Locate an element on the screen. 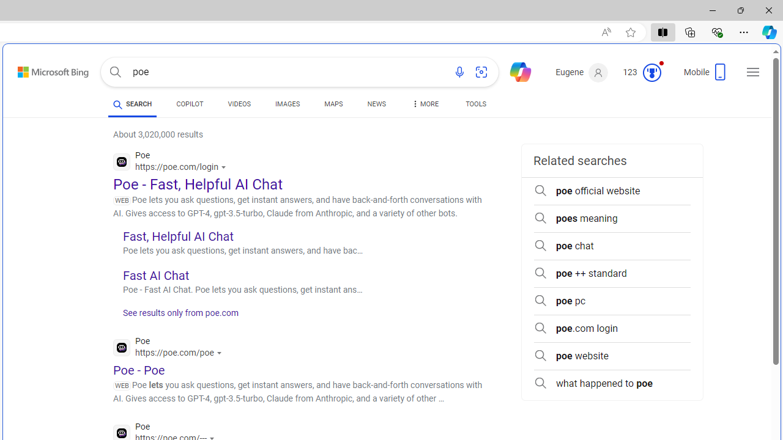 This screenshot has width=783, height=440. MORE is located at coordinates (424, 106).